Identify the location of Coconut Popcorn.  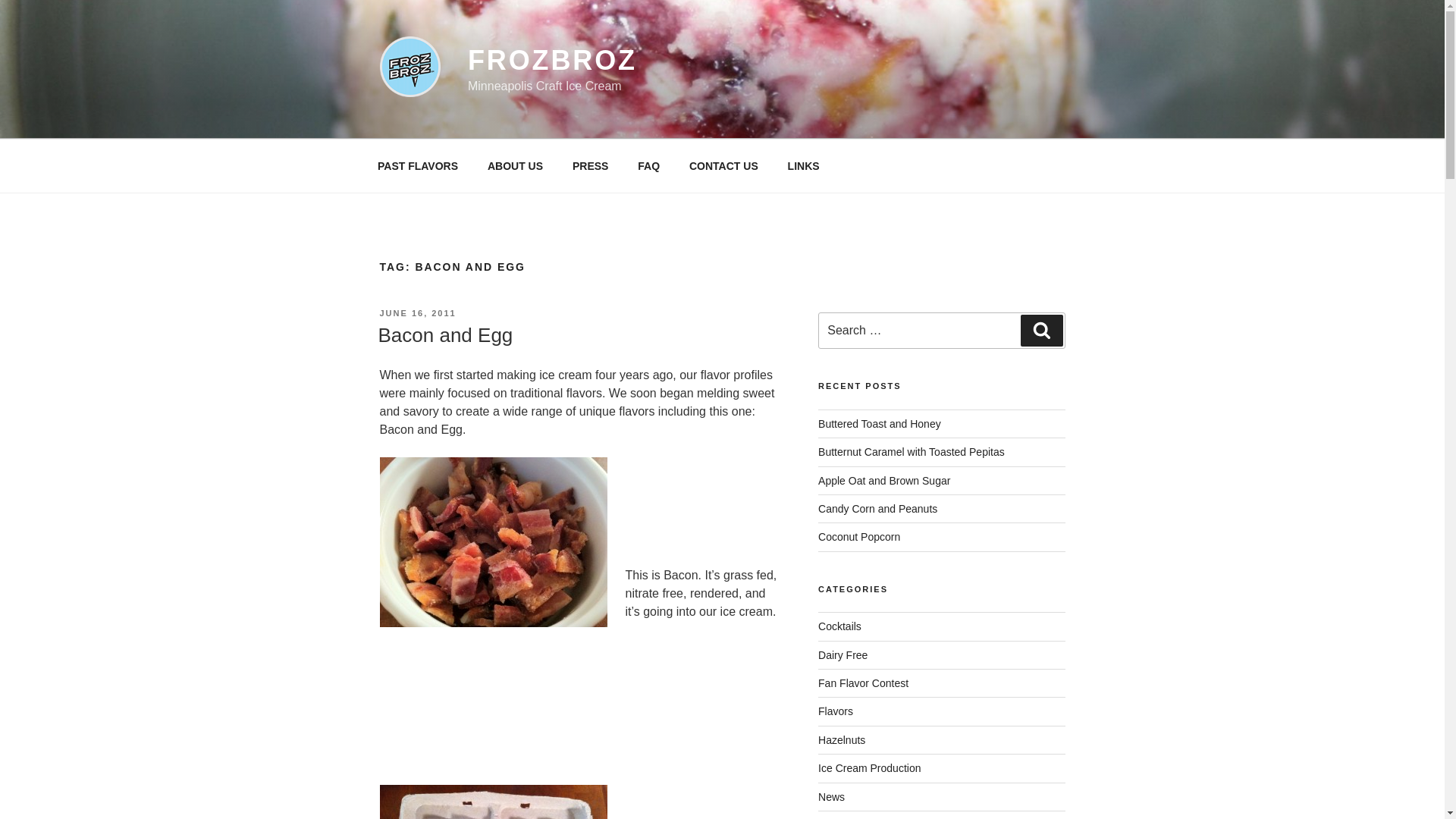
(858, 537).